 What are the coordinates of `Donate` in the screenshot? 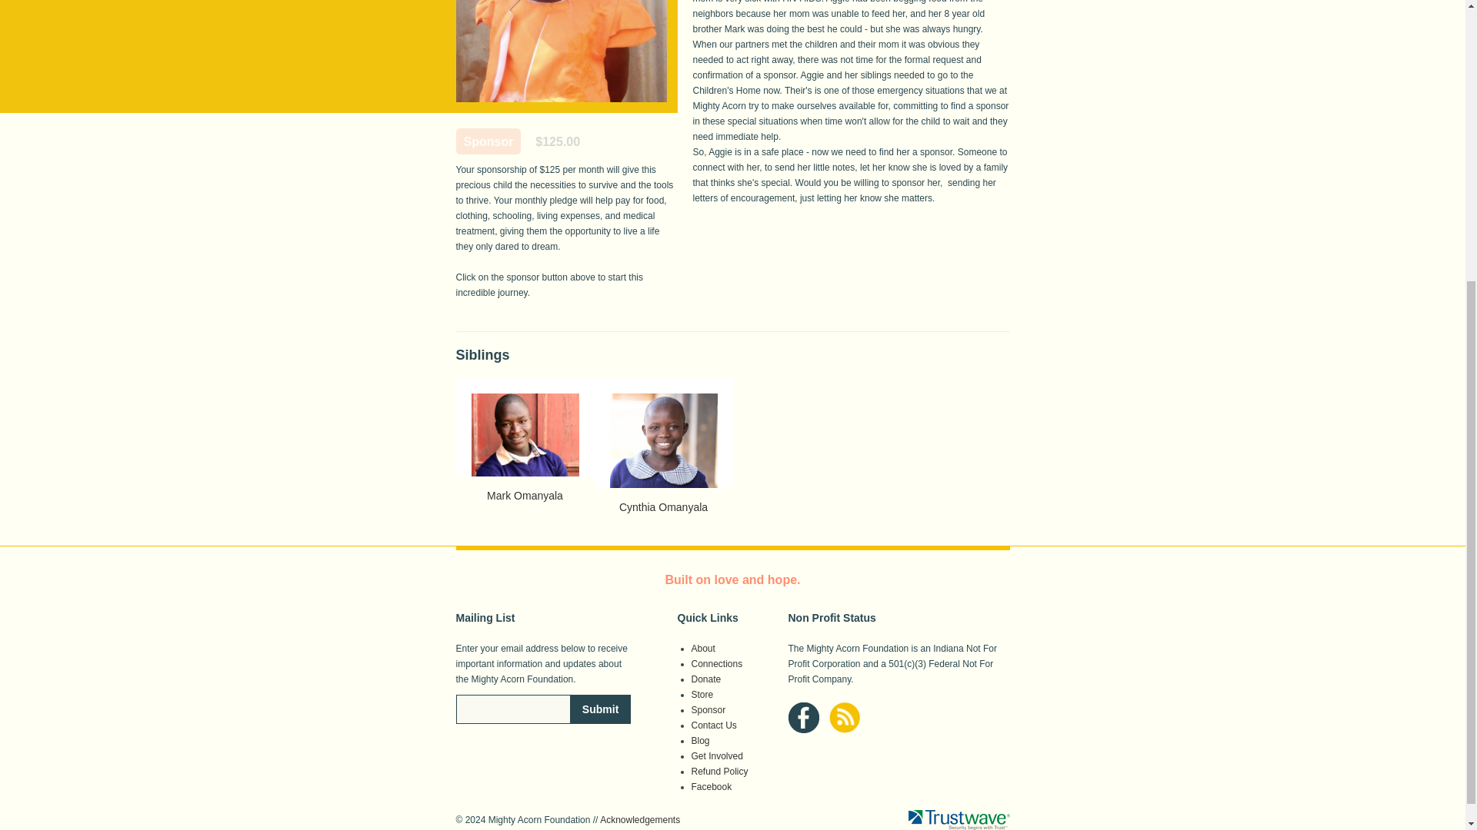 It's located at (705, 679).